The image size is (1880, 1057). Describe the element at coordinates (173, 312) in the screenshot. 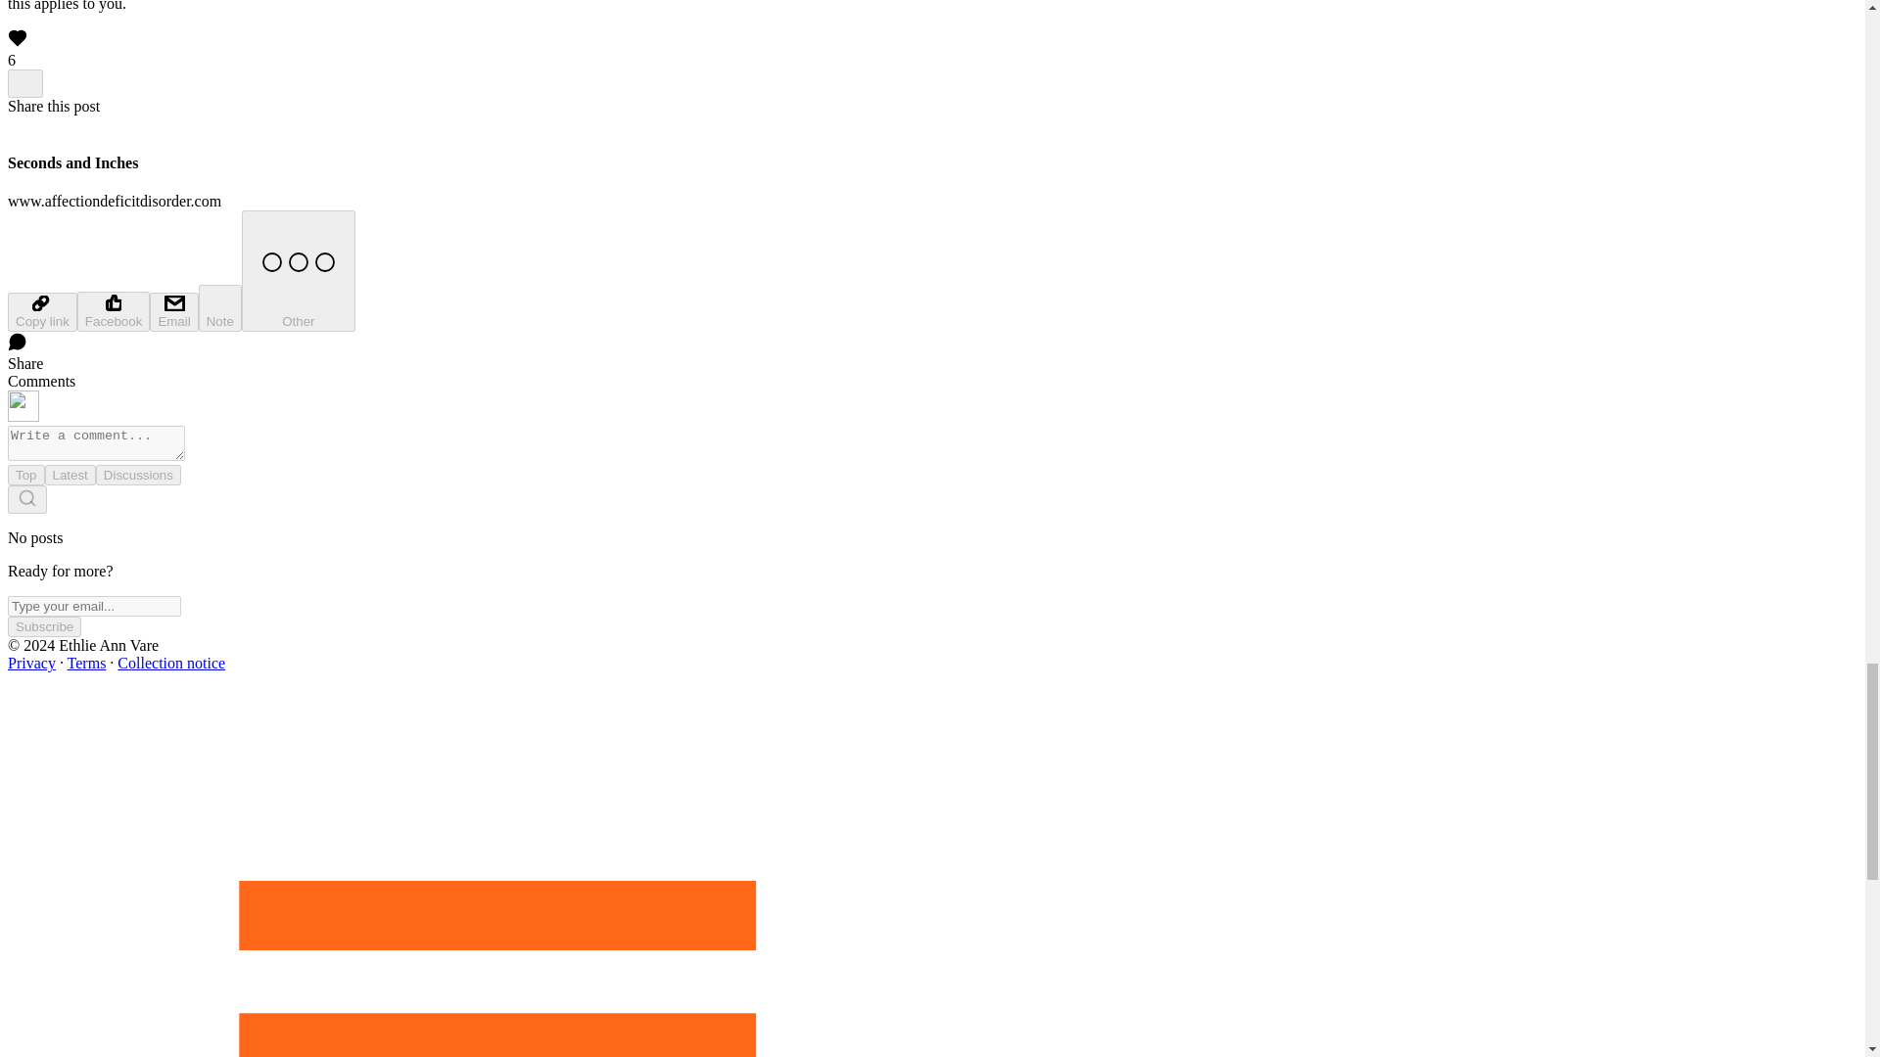

I see `Email` at that location.